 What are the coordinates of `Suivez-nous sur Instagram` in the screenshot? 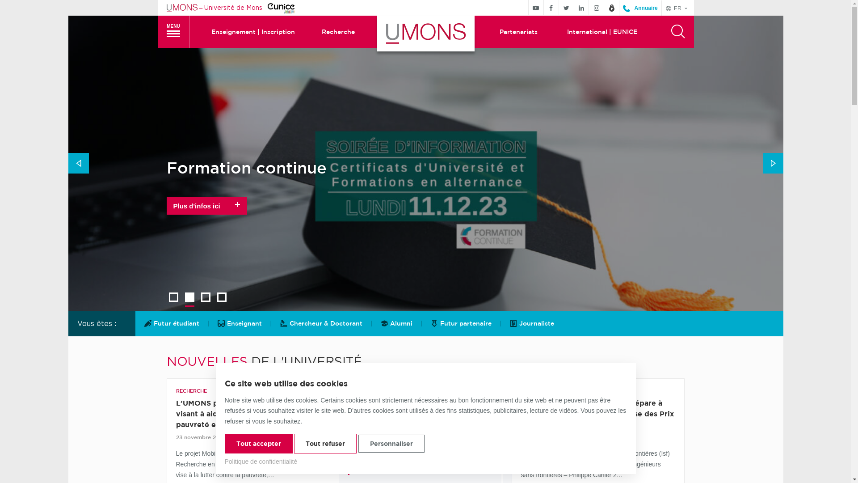 It's located at (596, 8).